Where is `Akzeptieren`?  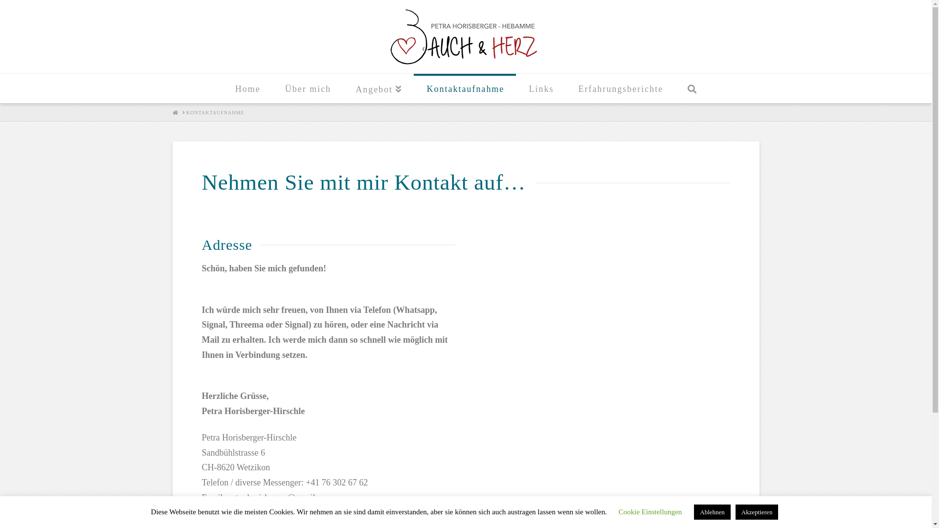
Akzeptieren is located at coordinates (757, 512).